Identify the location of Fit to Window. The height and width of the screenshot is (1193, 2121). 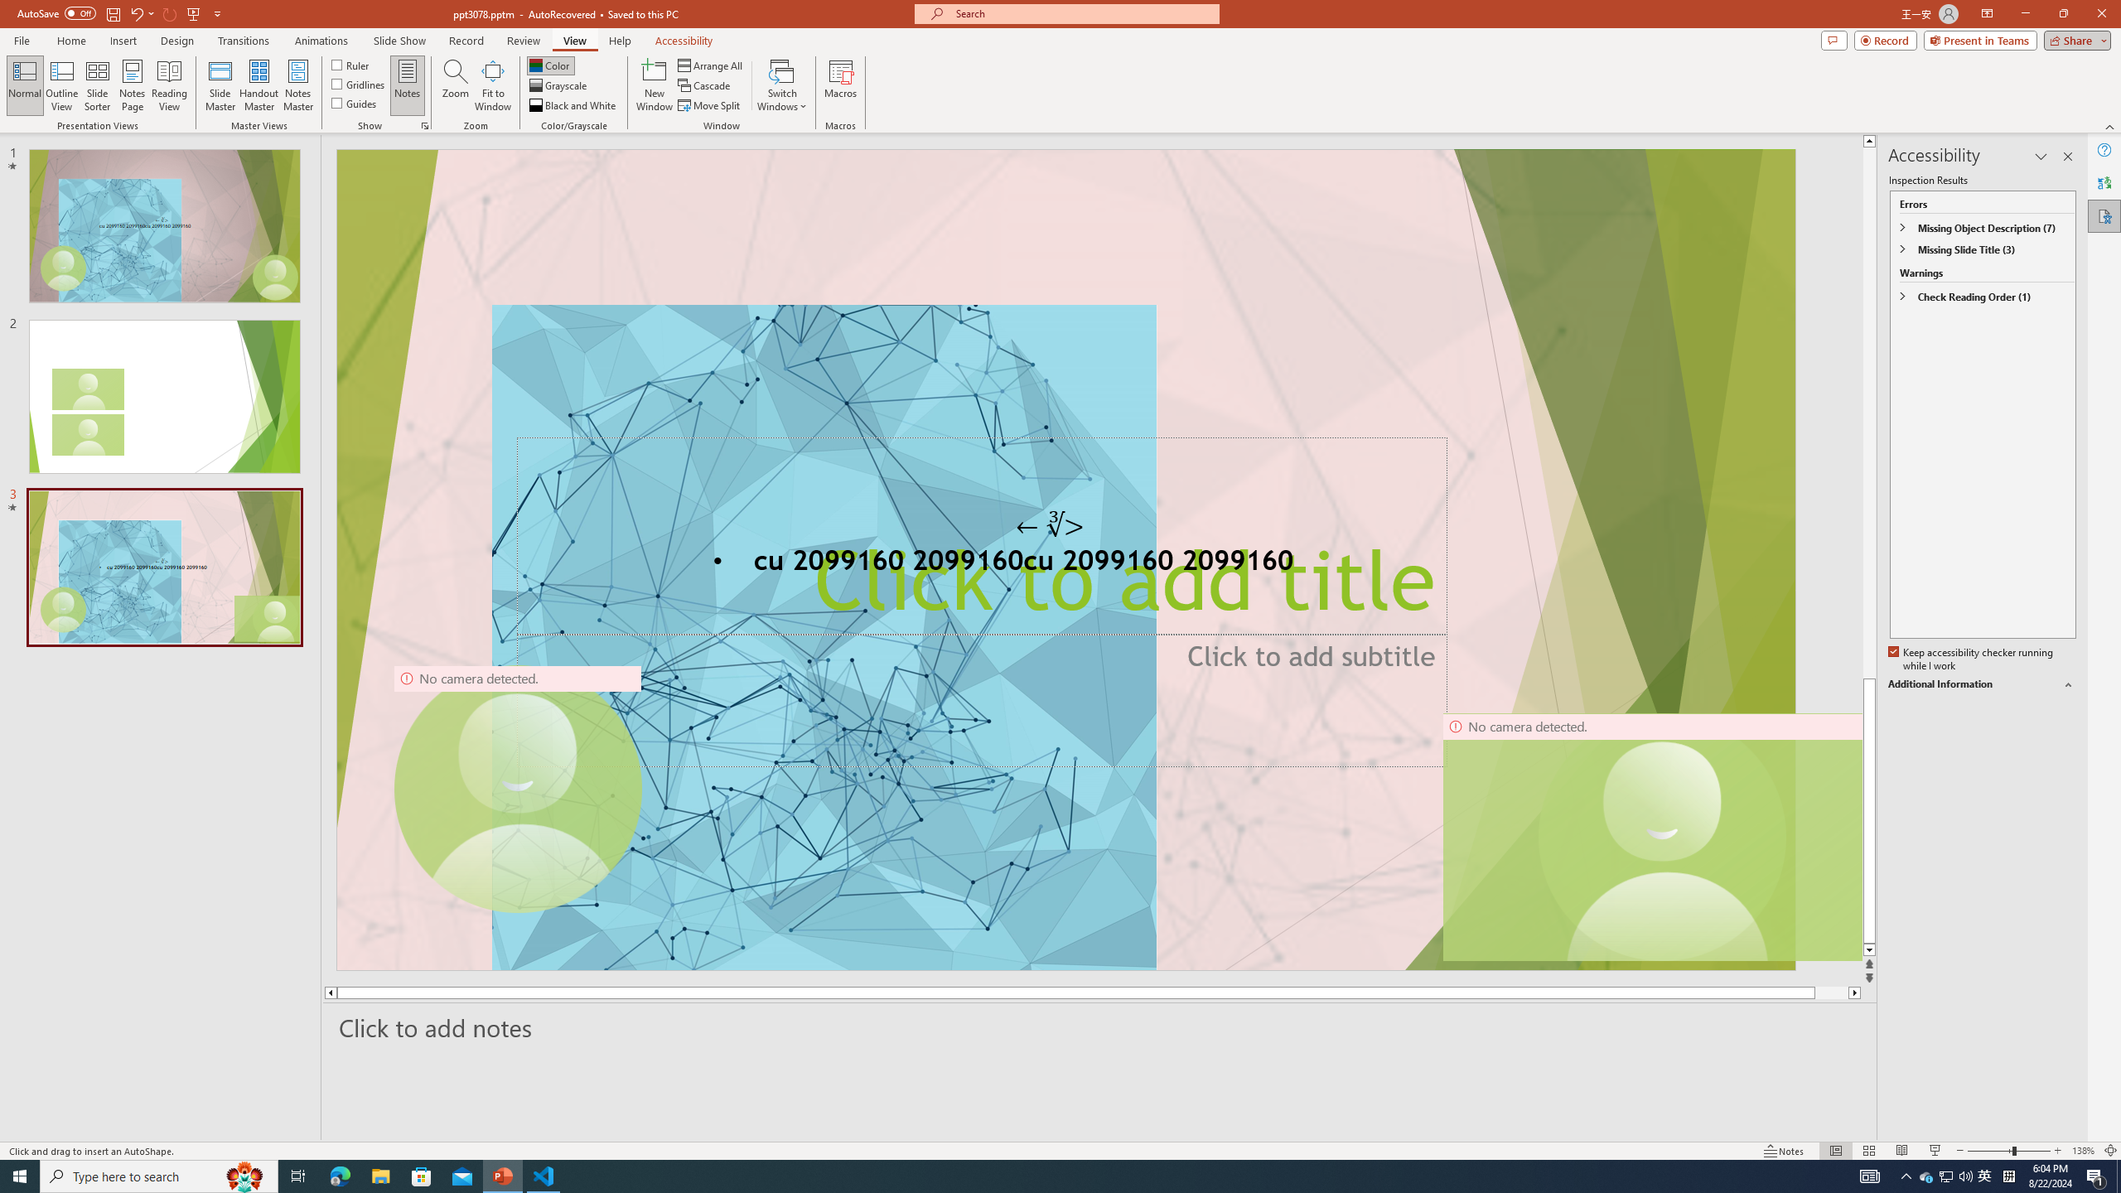
(492, 85).